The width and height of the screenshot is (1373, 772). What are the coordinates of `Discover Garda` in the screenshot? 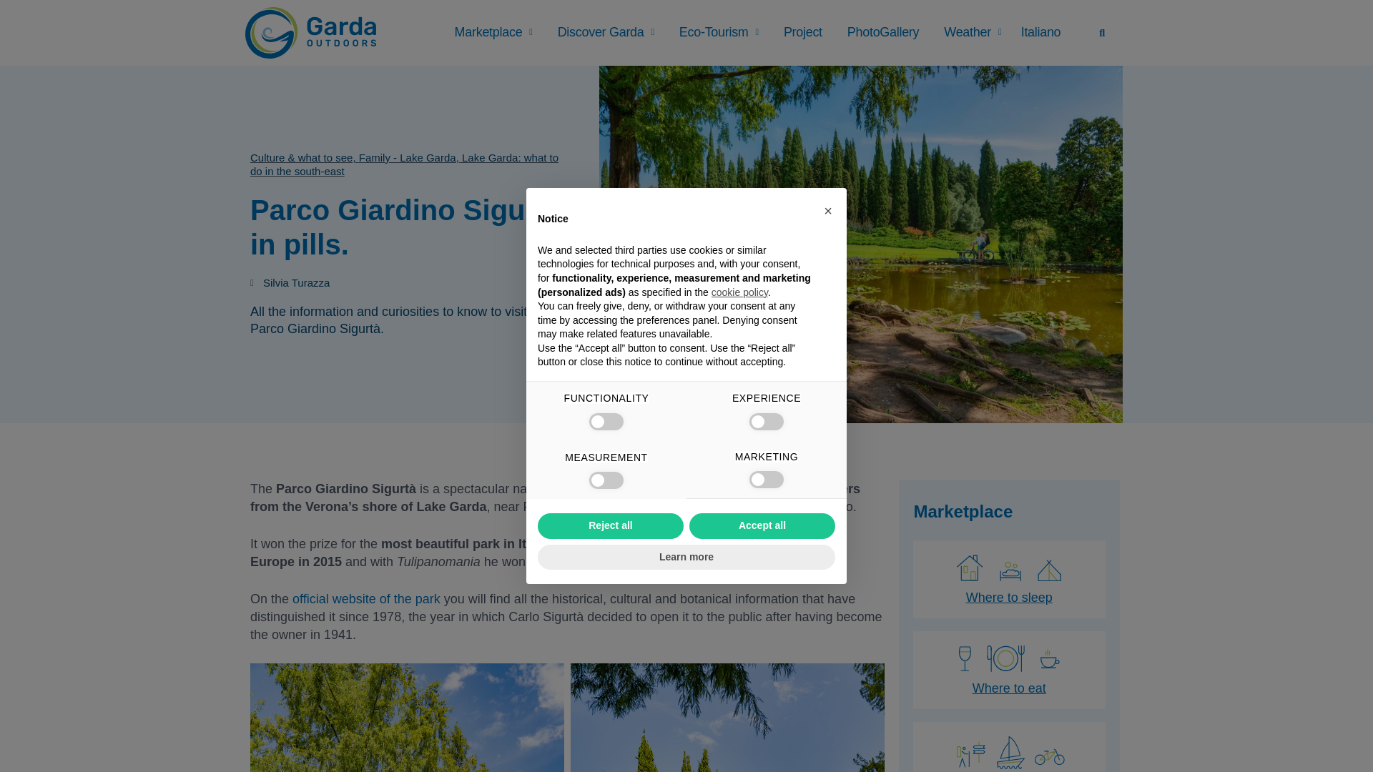 It's located at (606, 32).